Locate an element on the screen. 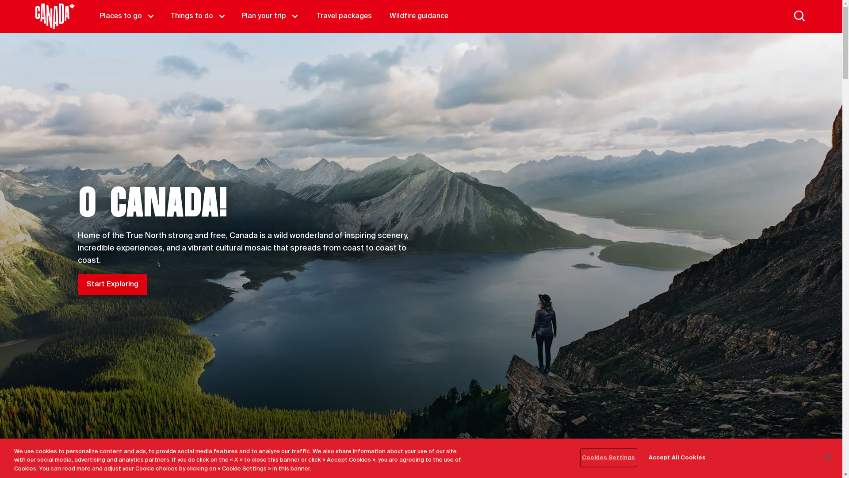 The image size is (849, 478). Plan your trip is located at coordinates (271, 16).